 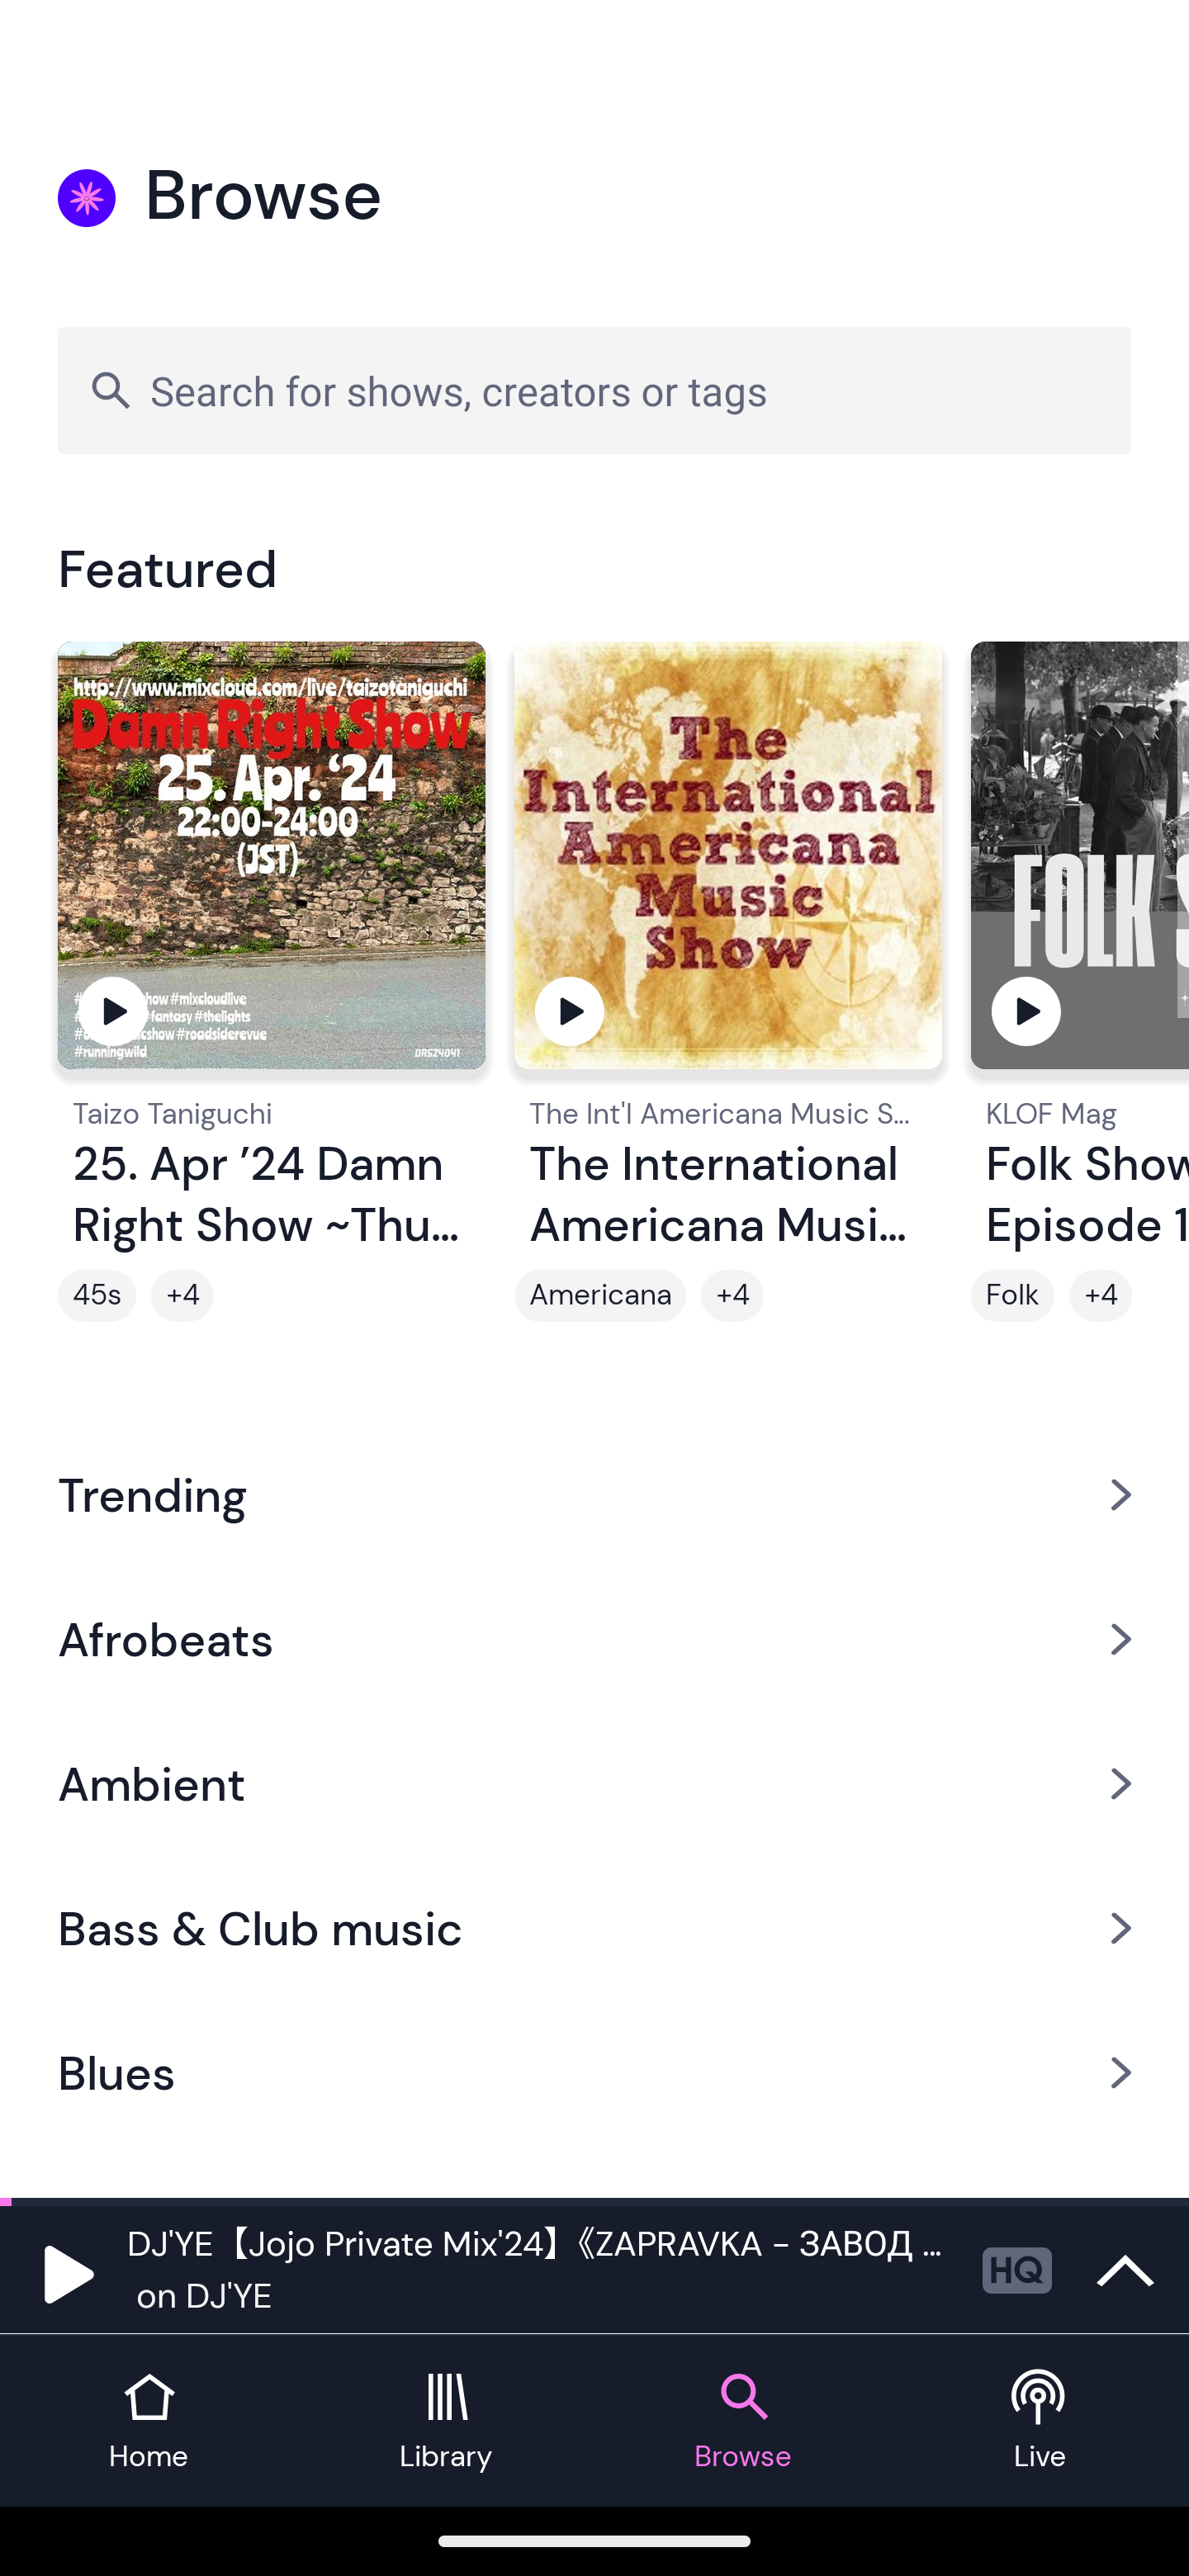 I want to click on Live tab Live, so click(x=1040, y=2421).